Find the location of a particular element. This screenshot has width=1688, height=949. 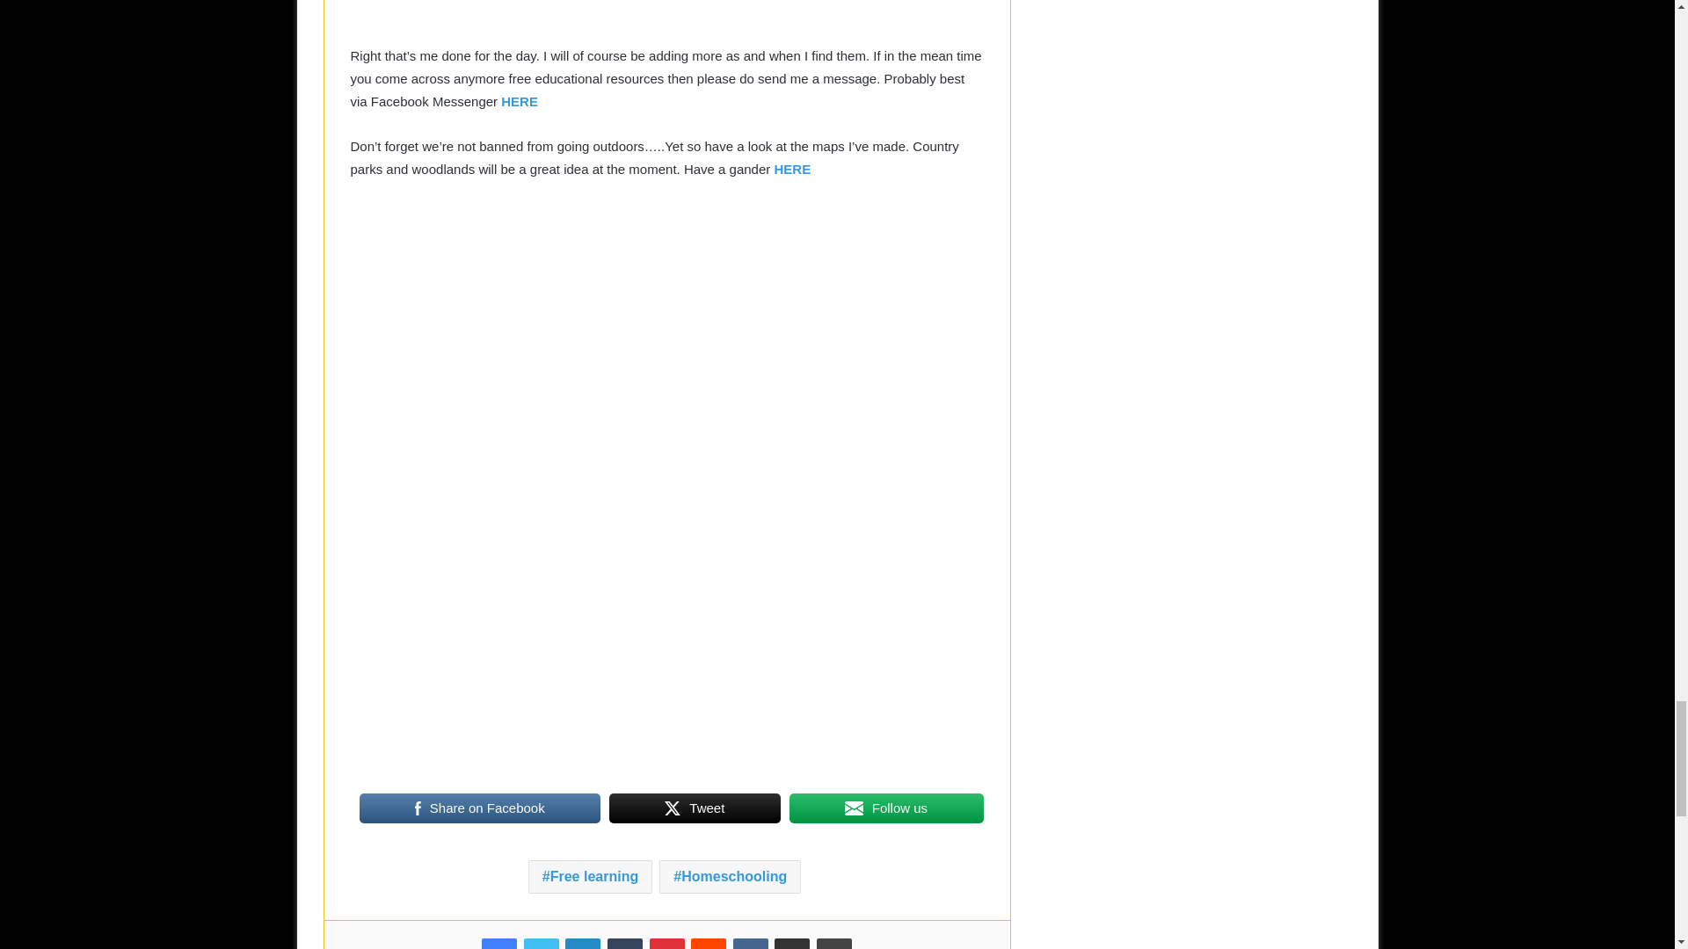

LinkedIn is located at coordinates (583, 944).